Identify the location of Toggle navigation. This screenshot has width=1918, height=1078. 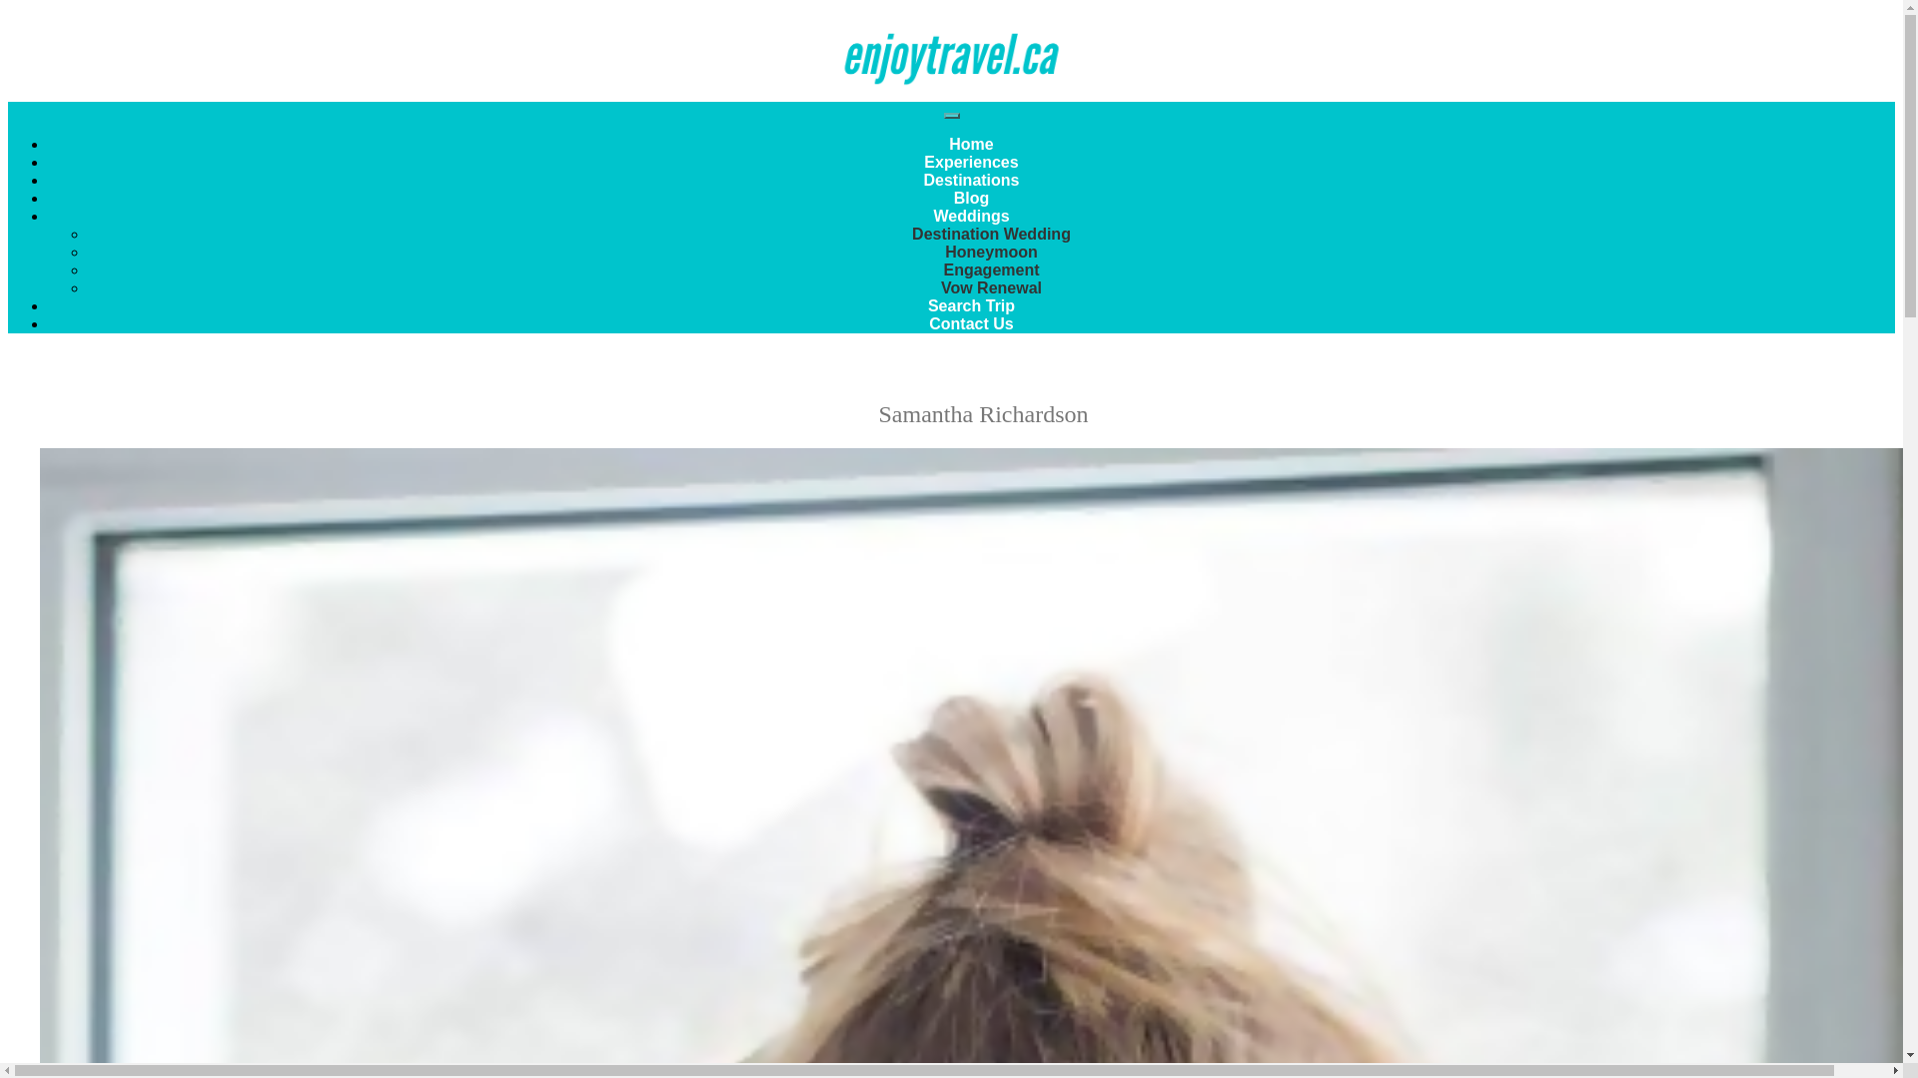
(951, 116).